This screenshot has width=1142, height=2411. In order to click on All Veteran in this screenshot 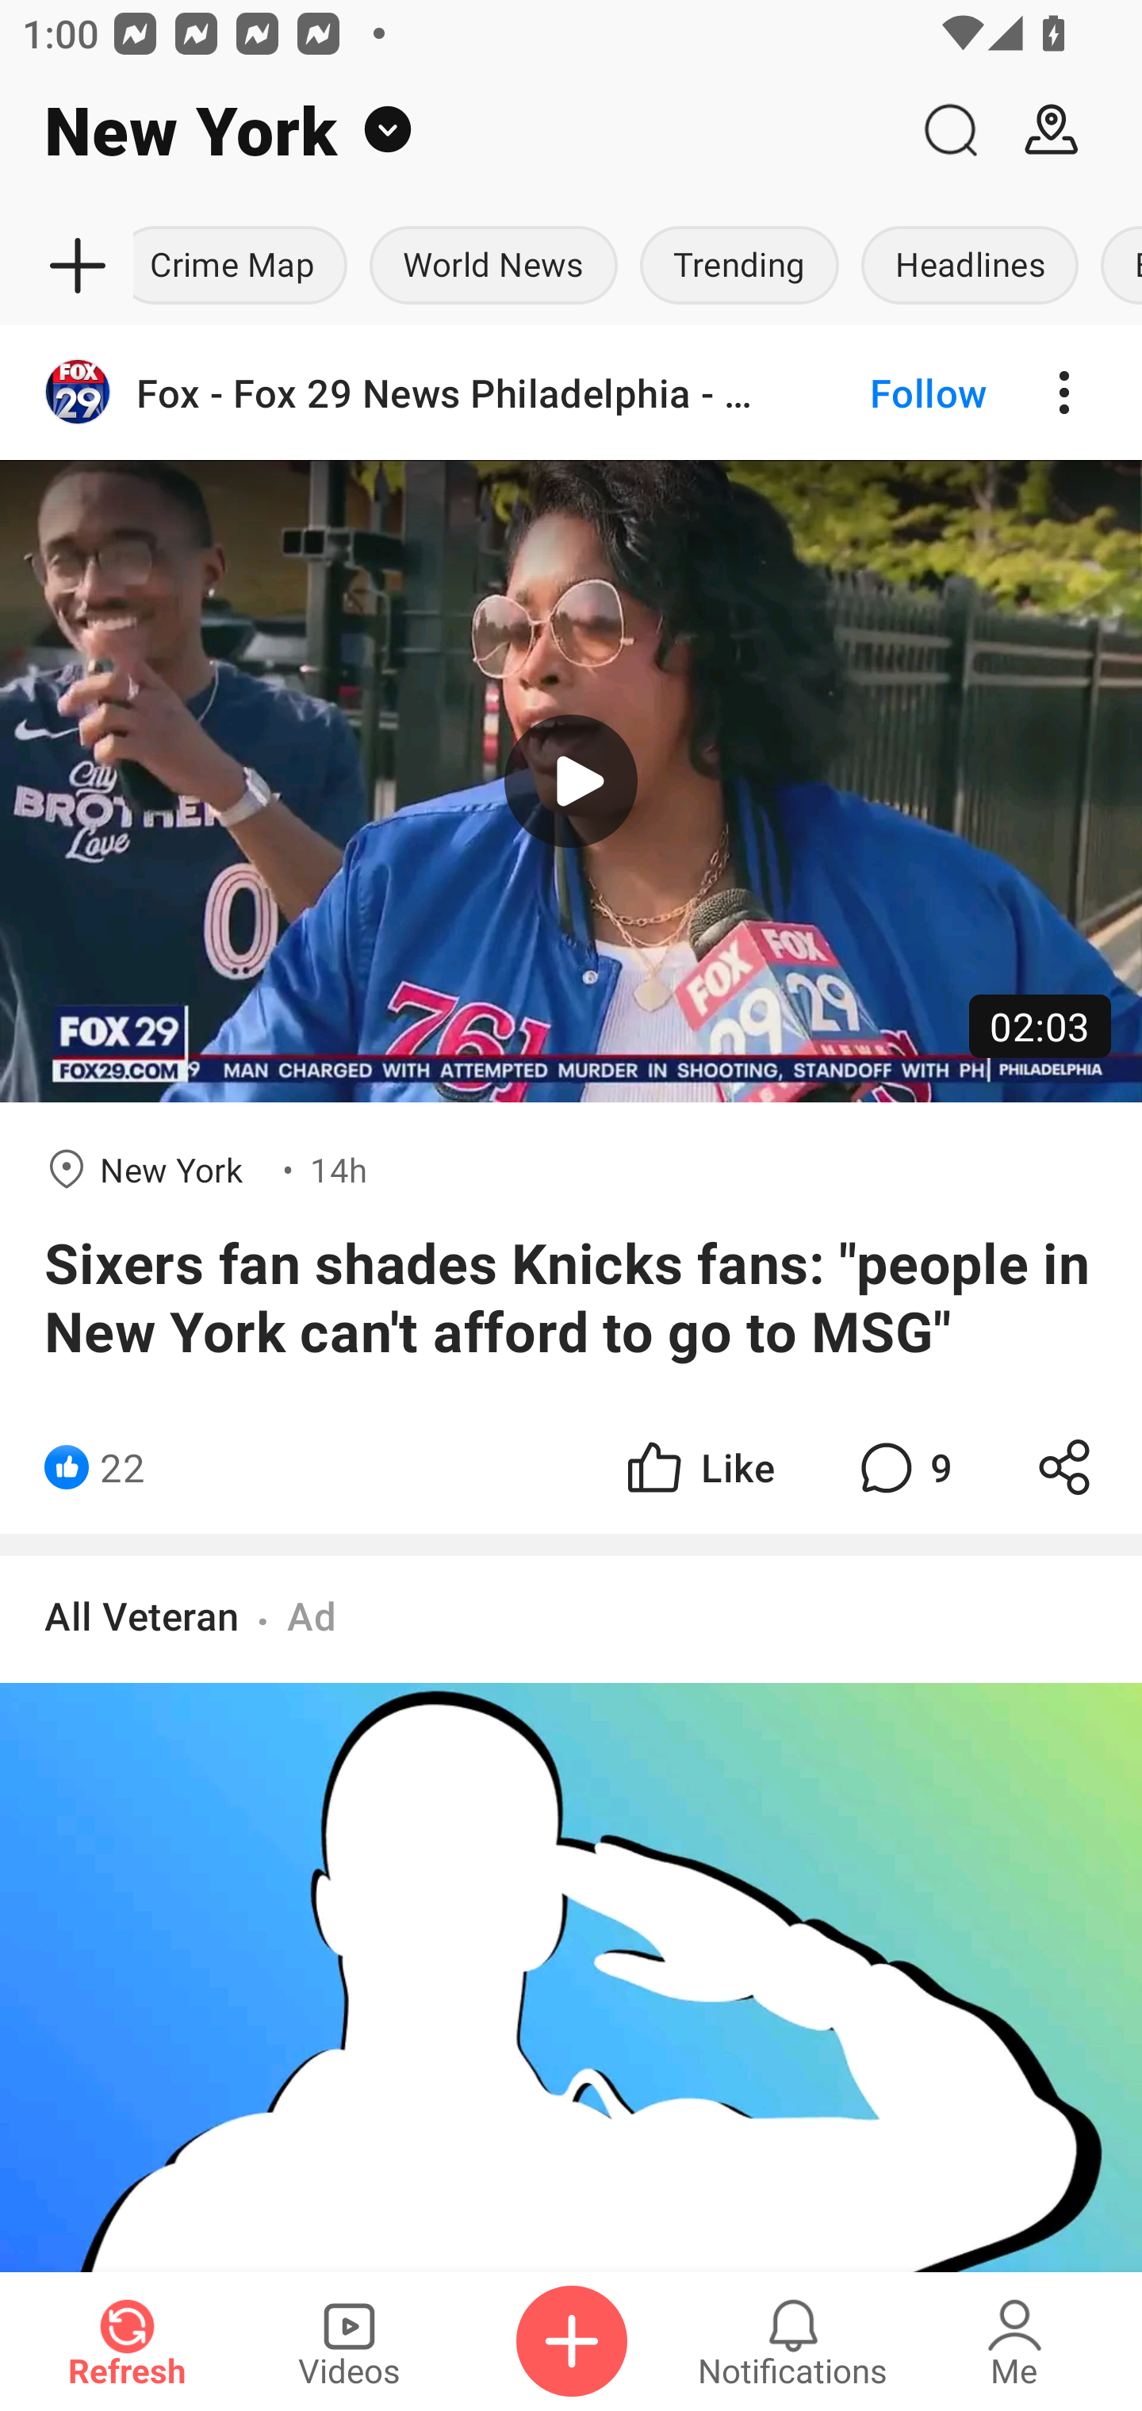, I will do `click(142, 1615)`.